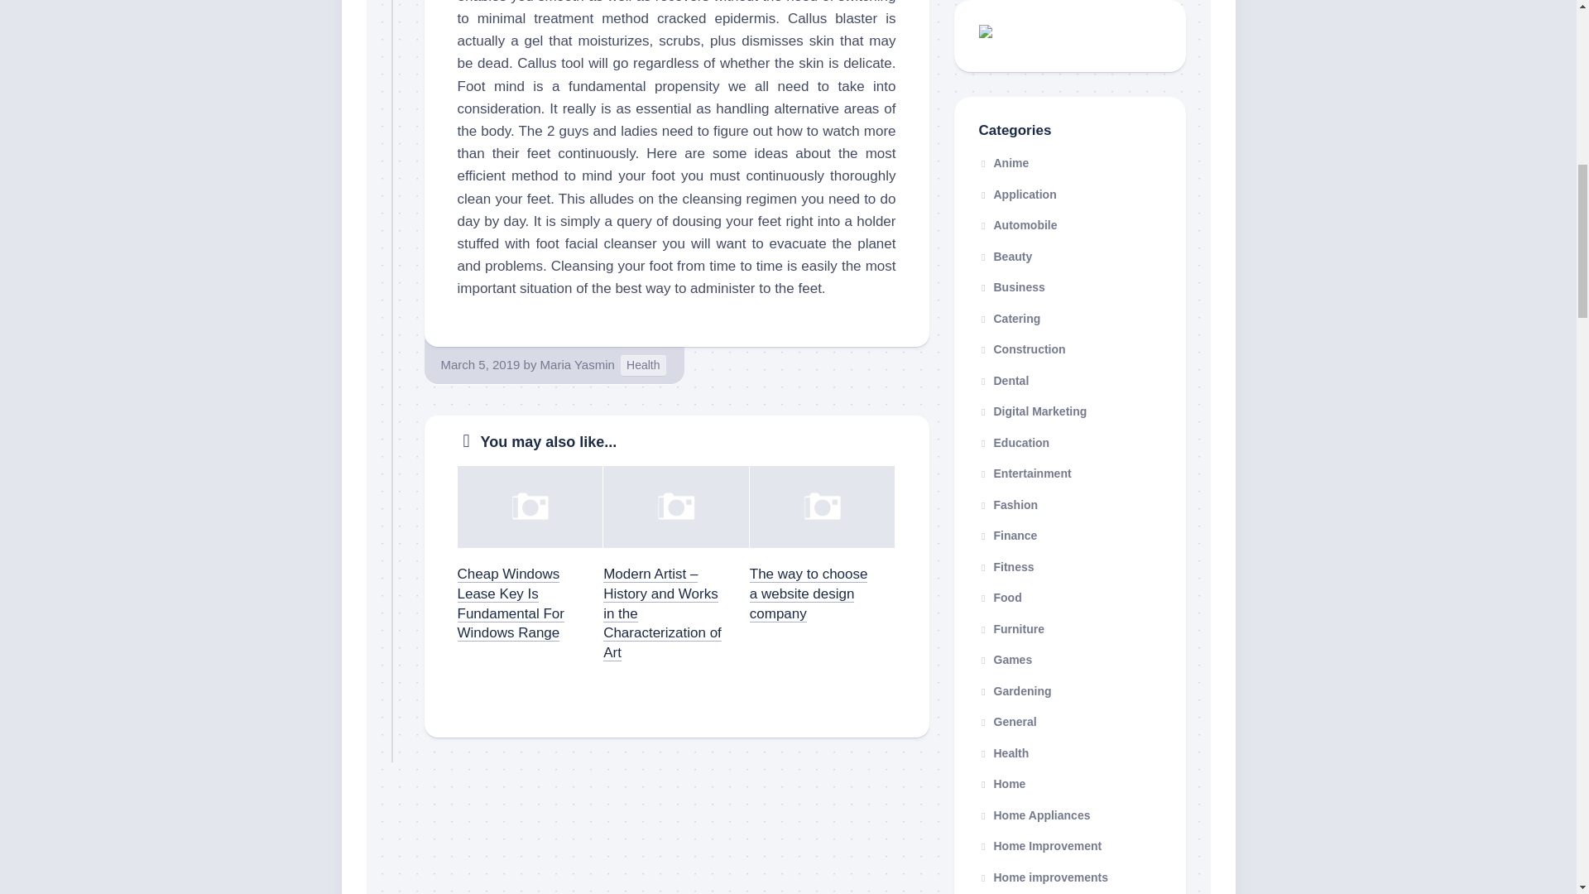 This screenshot has height=894, width=1589. Describe the element at coordinates (578, 364) in the screenshot. I see `Posts by Maria Yasmin` at that location.